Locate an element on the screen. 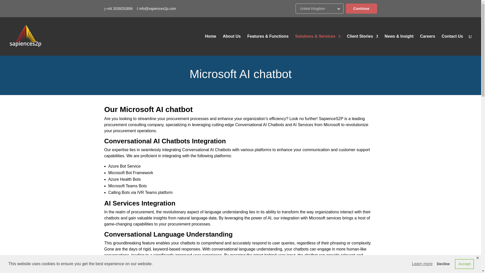  Accept is located at coordinates (464, 264).